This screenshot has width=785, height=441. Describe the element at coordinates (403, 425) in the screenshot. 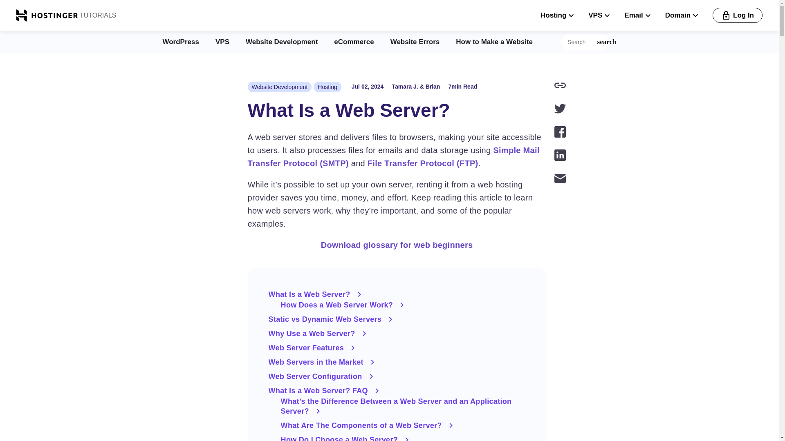

I see `What Are The Components of a Web Server?` at that location.